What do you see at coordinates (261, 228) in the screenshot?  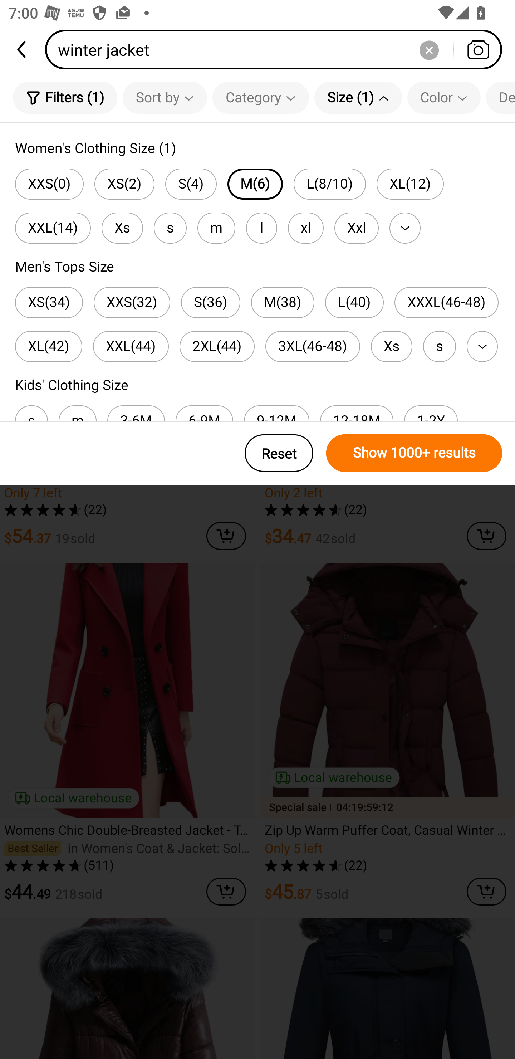 I see `l` at bounding box center [261, 228].